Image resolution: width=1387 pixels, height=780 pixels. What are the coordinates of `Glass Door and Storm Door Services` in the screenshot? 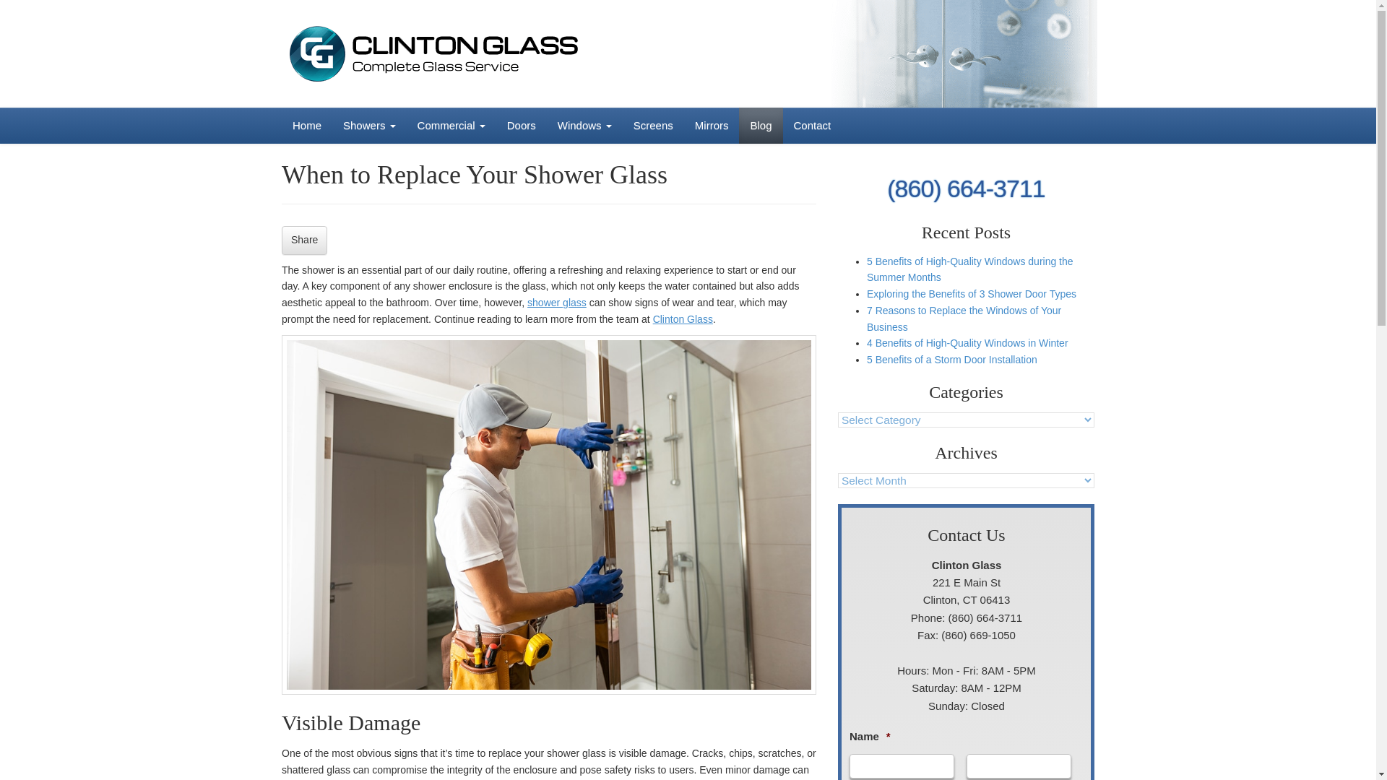 It's located at (522, 126).